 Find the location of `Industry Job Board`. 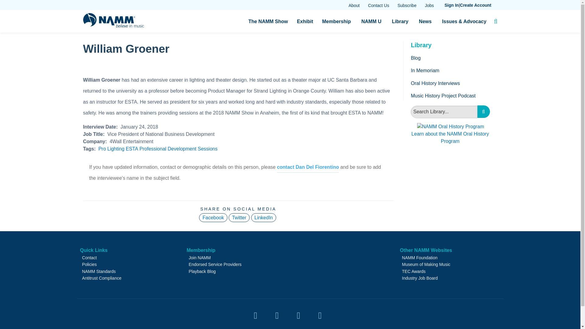

Industry Job Board is located at coordinates (429, 5).